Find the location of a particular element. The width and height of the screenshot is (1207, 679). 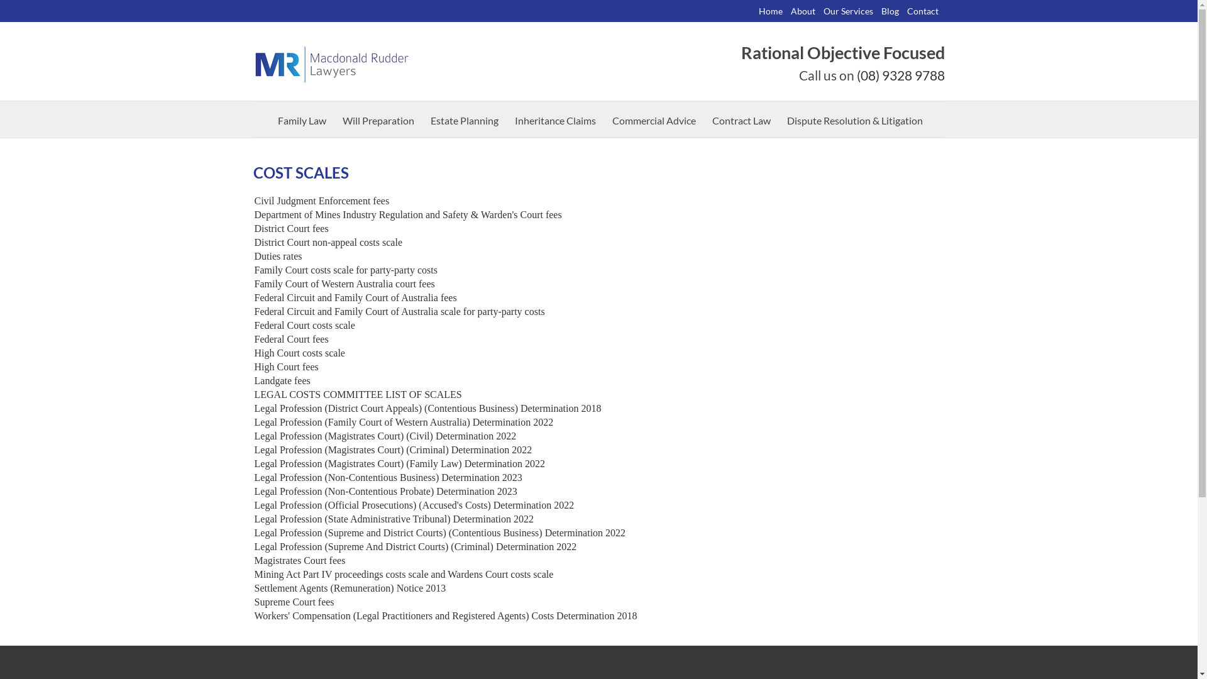

About is located at coordinates (805, 11).